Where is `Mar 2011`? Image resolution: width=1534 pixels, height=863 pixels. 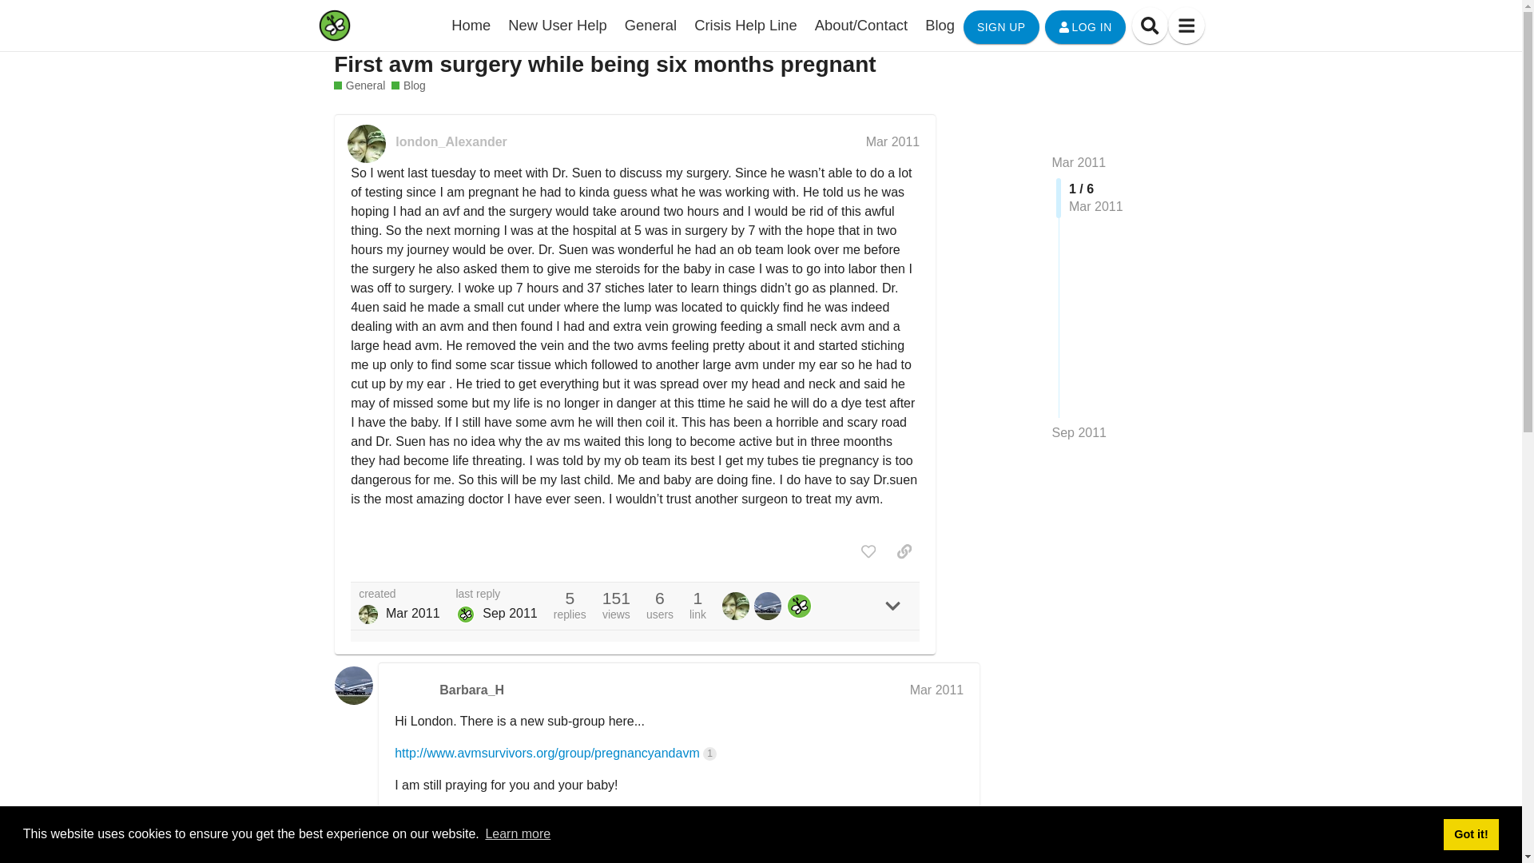
Mar 2011 is located at coordinates (936, 690).